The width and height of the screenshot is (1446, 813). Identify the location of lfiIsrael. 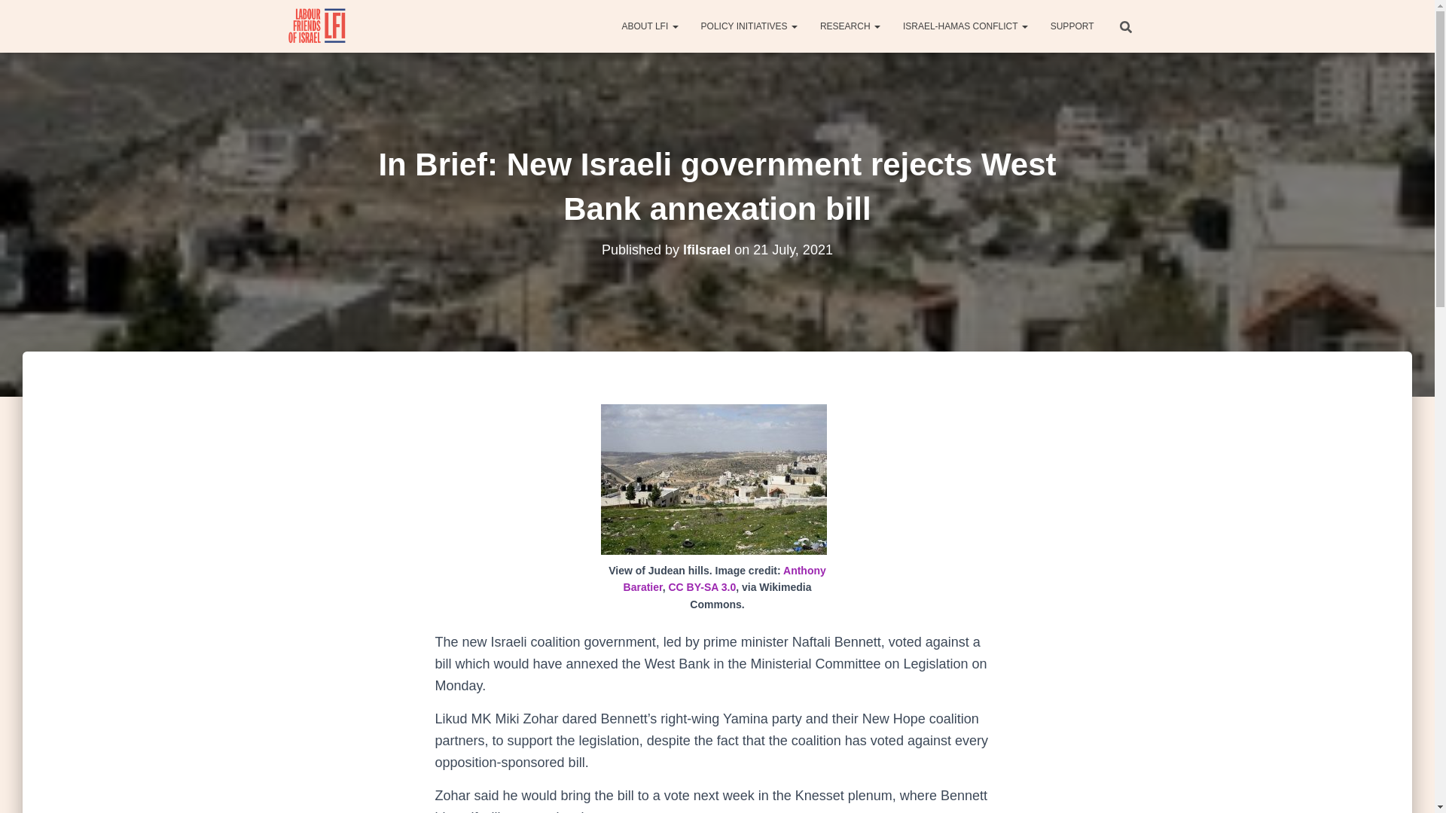
(706, 250).